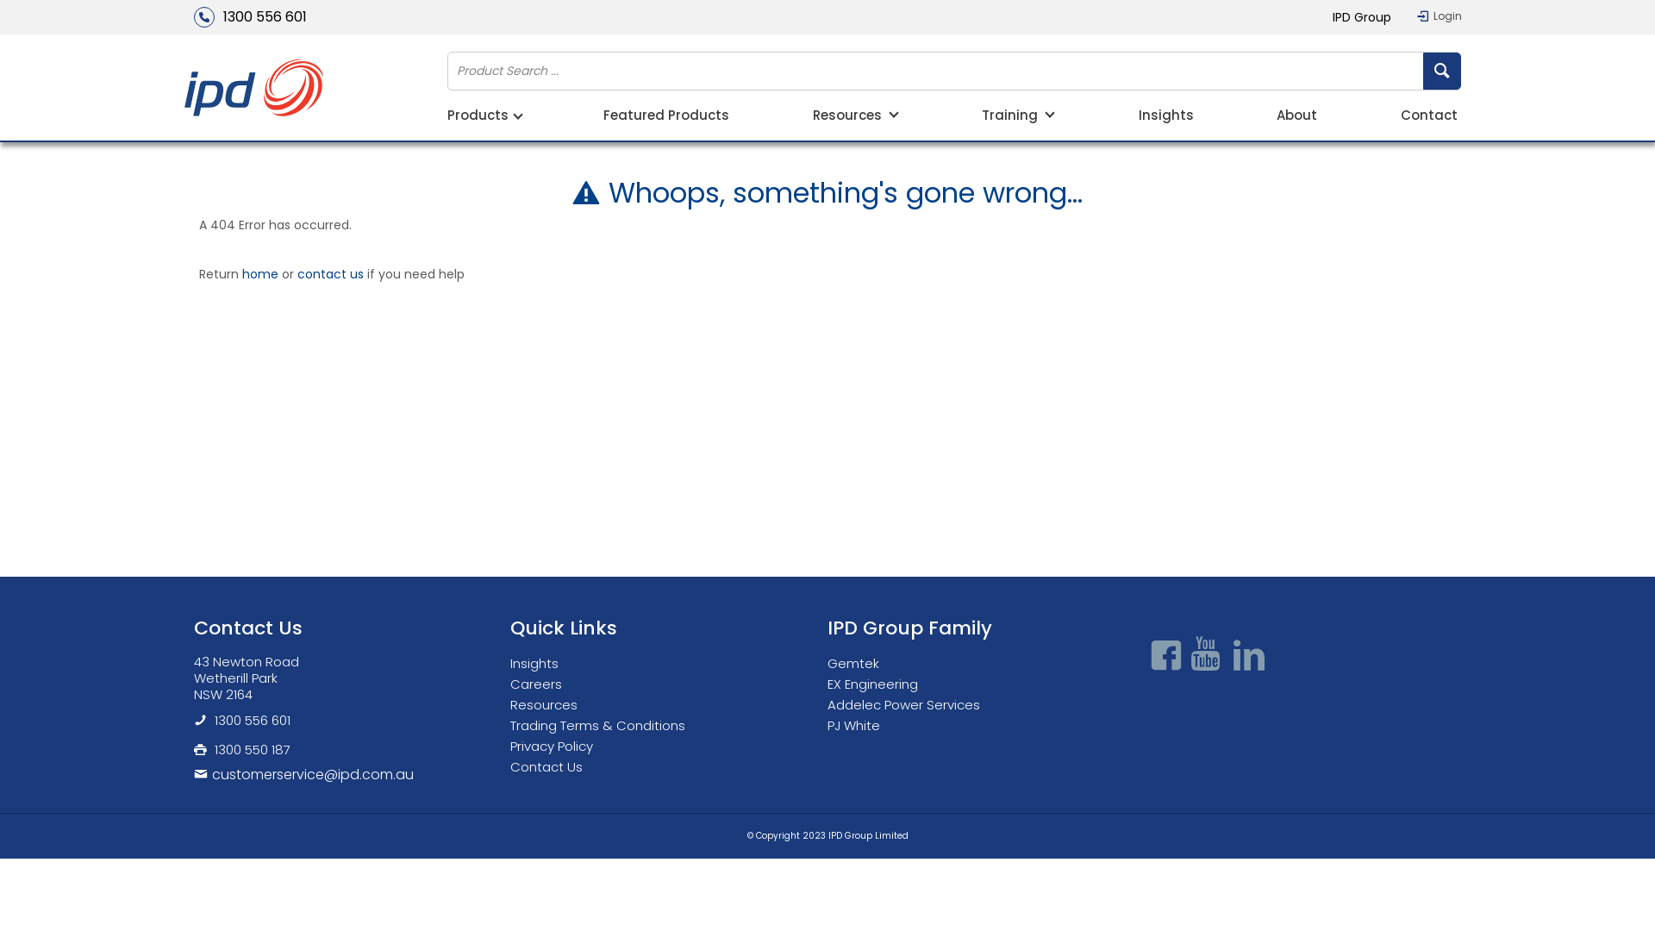 This screenshot has height=931, width=1655. What do you see at coordinates (331, 274) in the screenshot?
I see `contact us` at bounding box center [331, 274].